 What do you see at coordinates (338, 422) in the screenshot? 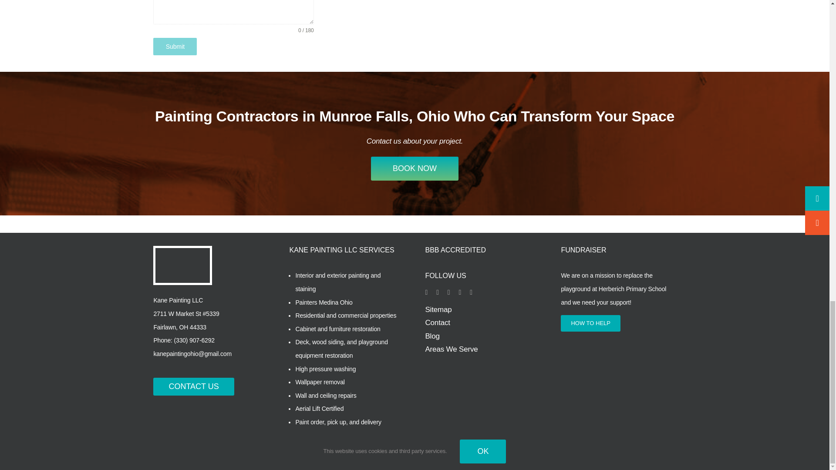
I see `Paint order, pick up, and delivery` at bounding box center [338, 422].